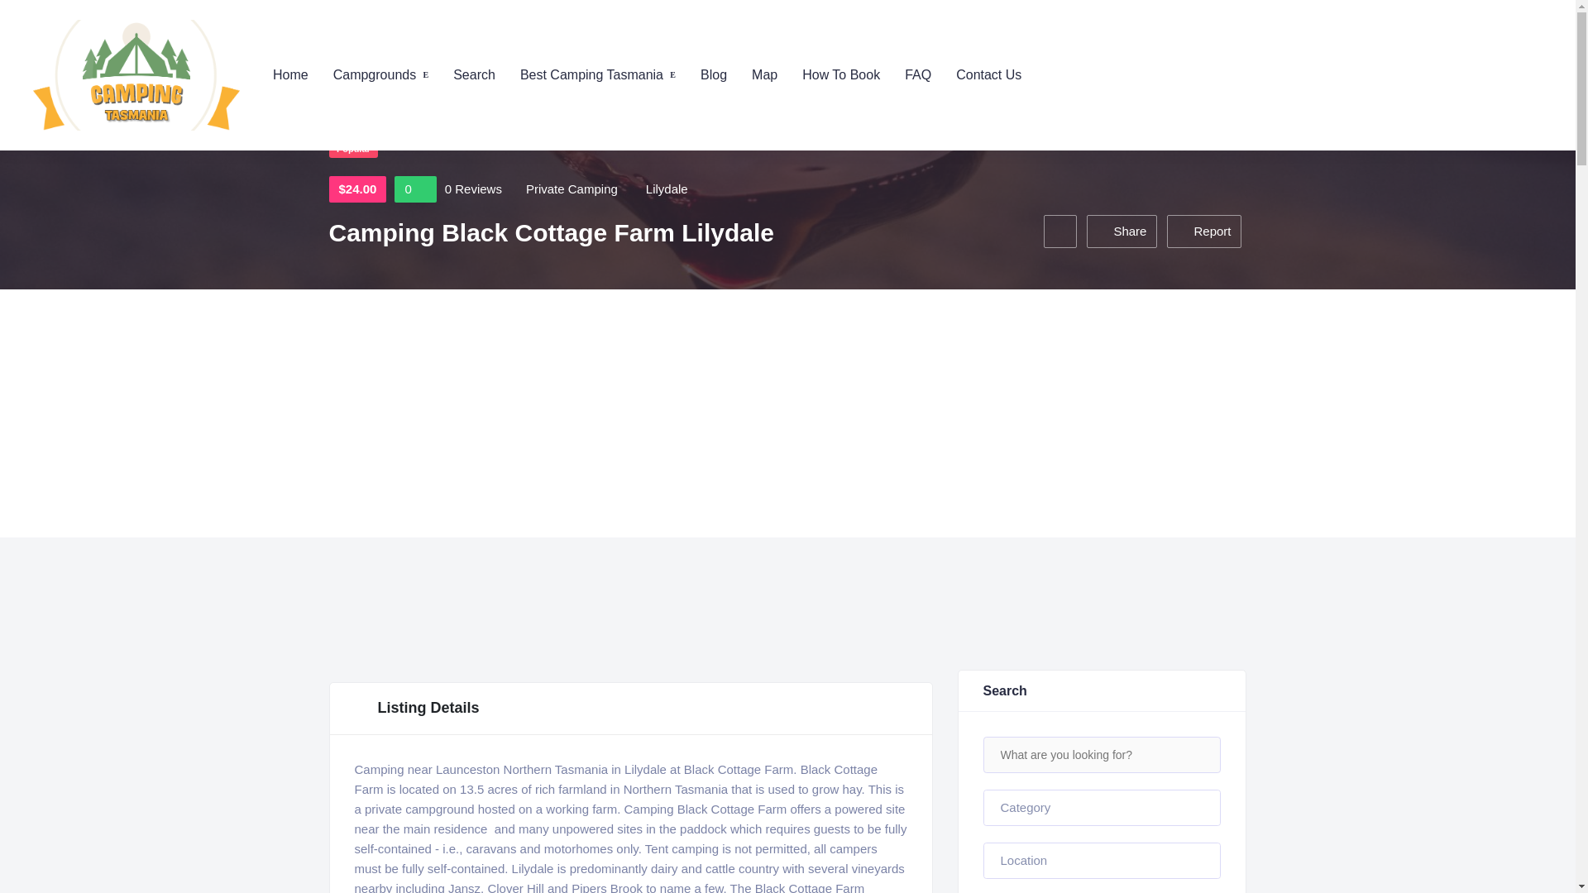  I want to click on FAQ, so click(918, 74).